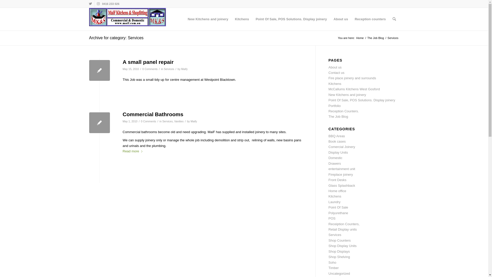 The image size is (492, 277). I want to click on Reception Counters., so click(344, 111).